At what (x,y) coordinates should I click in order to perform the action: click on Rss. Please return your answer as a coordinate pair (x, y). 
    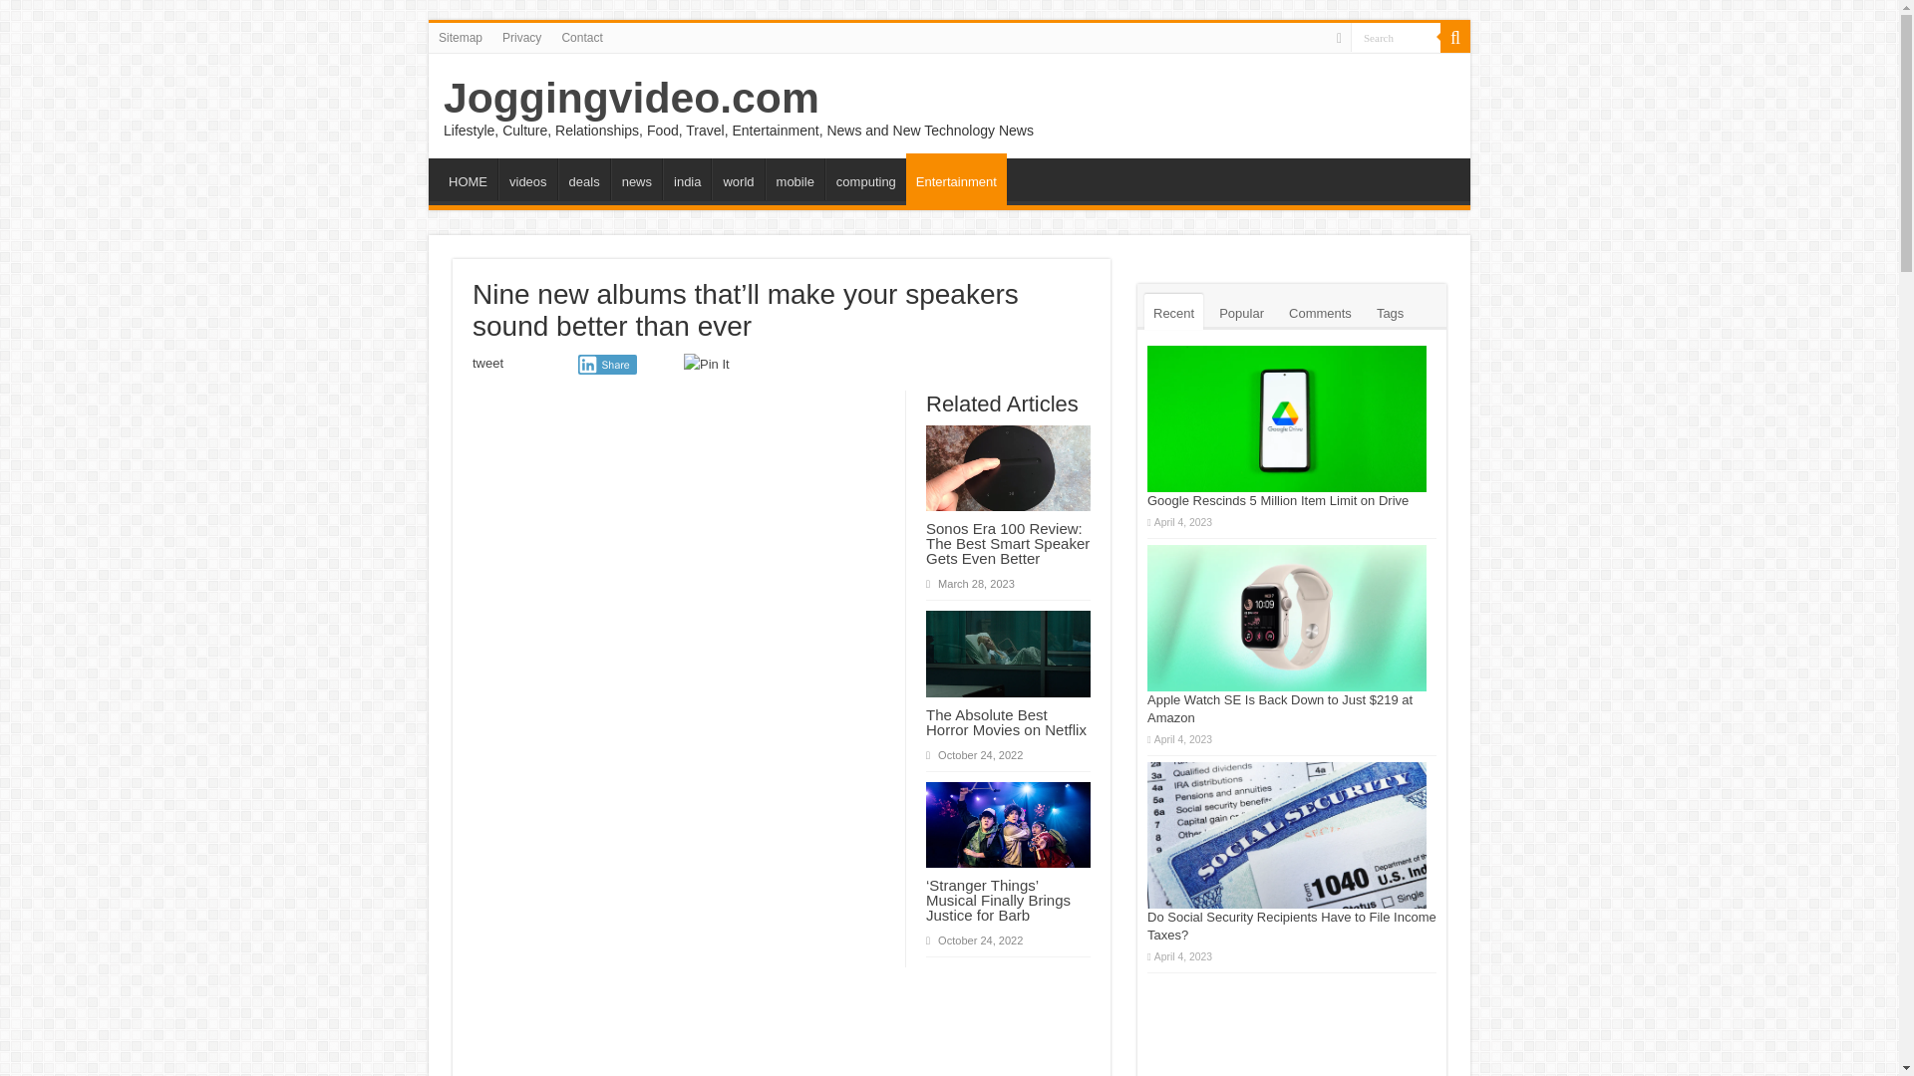
    Looking at the image, I should click on (1338, 38).